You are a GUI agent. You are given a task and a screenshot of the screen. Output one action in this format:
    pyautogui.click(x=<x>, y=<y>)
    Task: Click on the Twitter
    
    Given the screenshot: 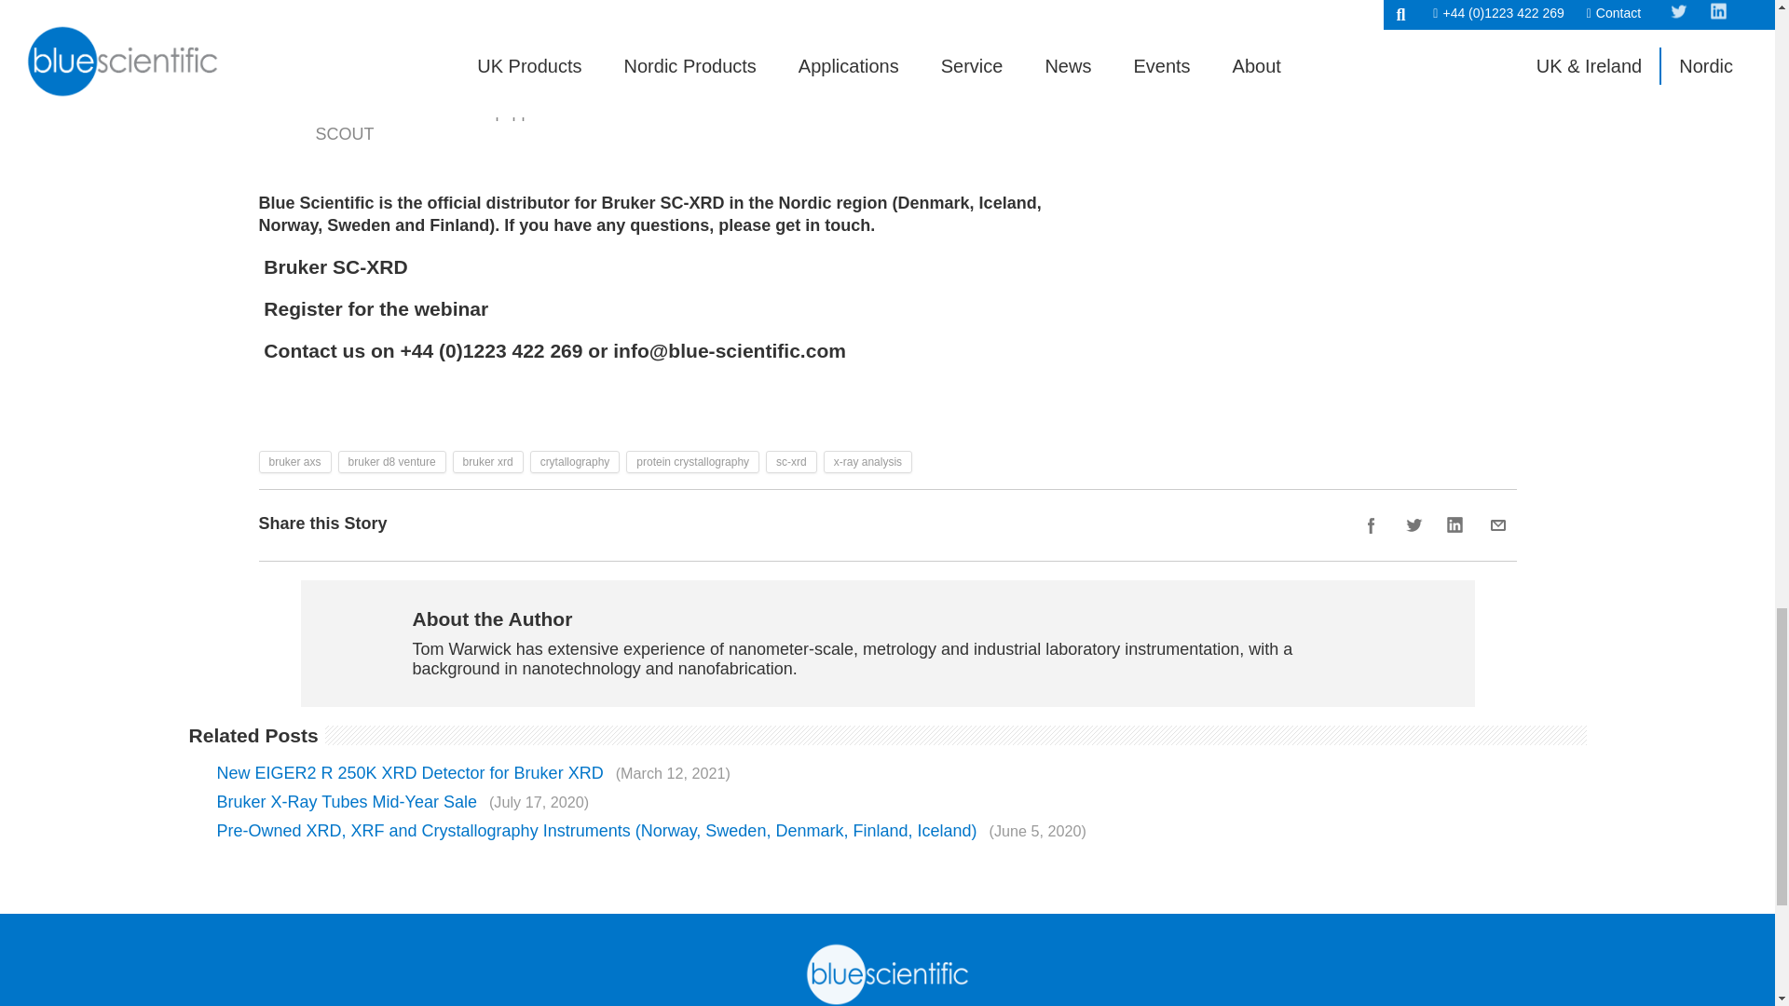 What is the action you would take?
    pyautogui.click(x=1413, y=525)
    